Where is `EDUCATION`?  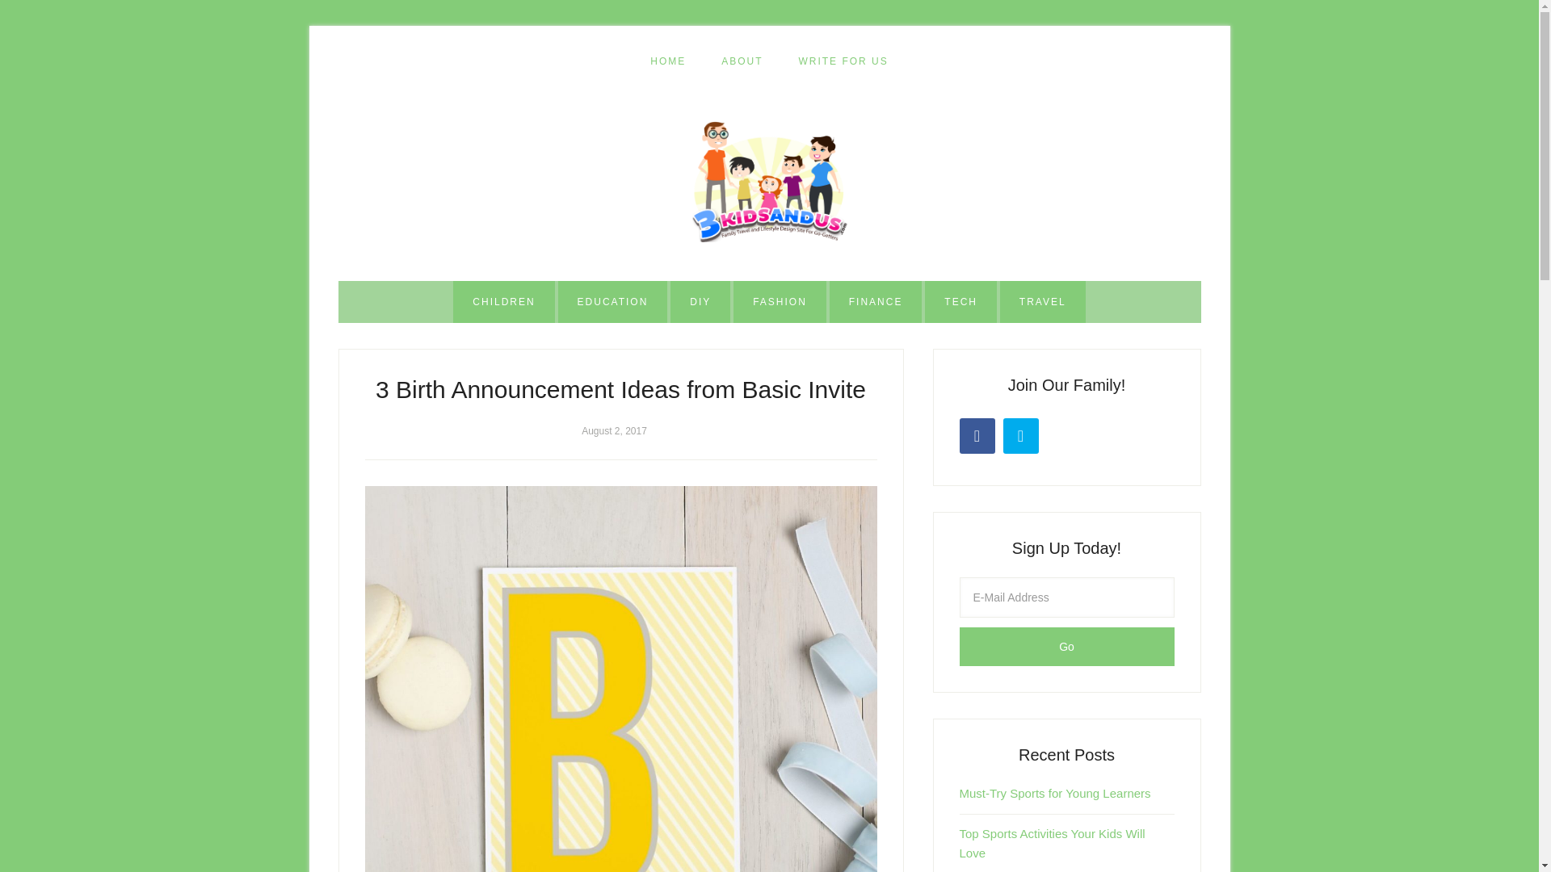
EDUCATION is located at coordinates (613, 301).